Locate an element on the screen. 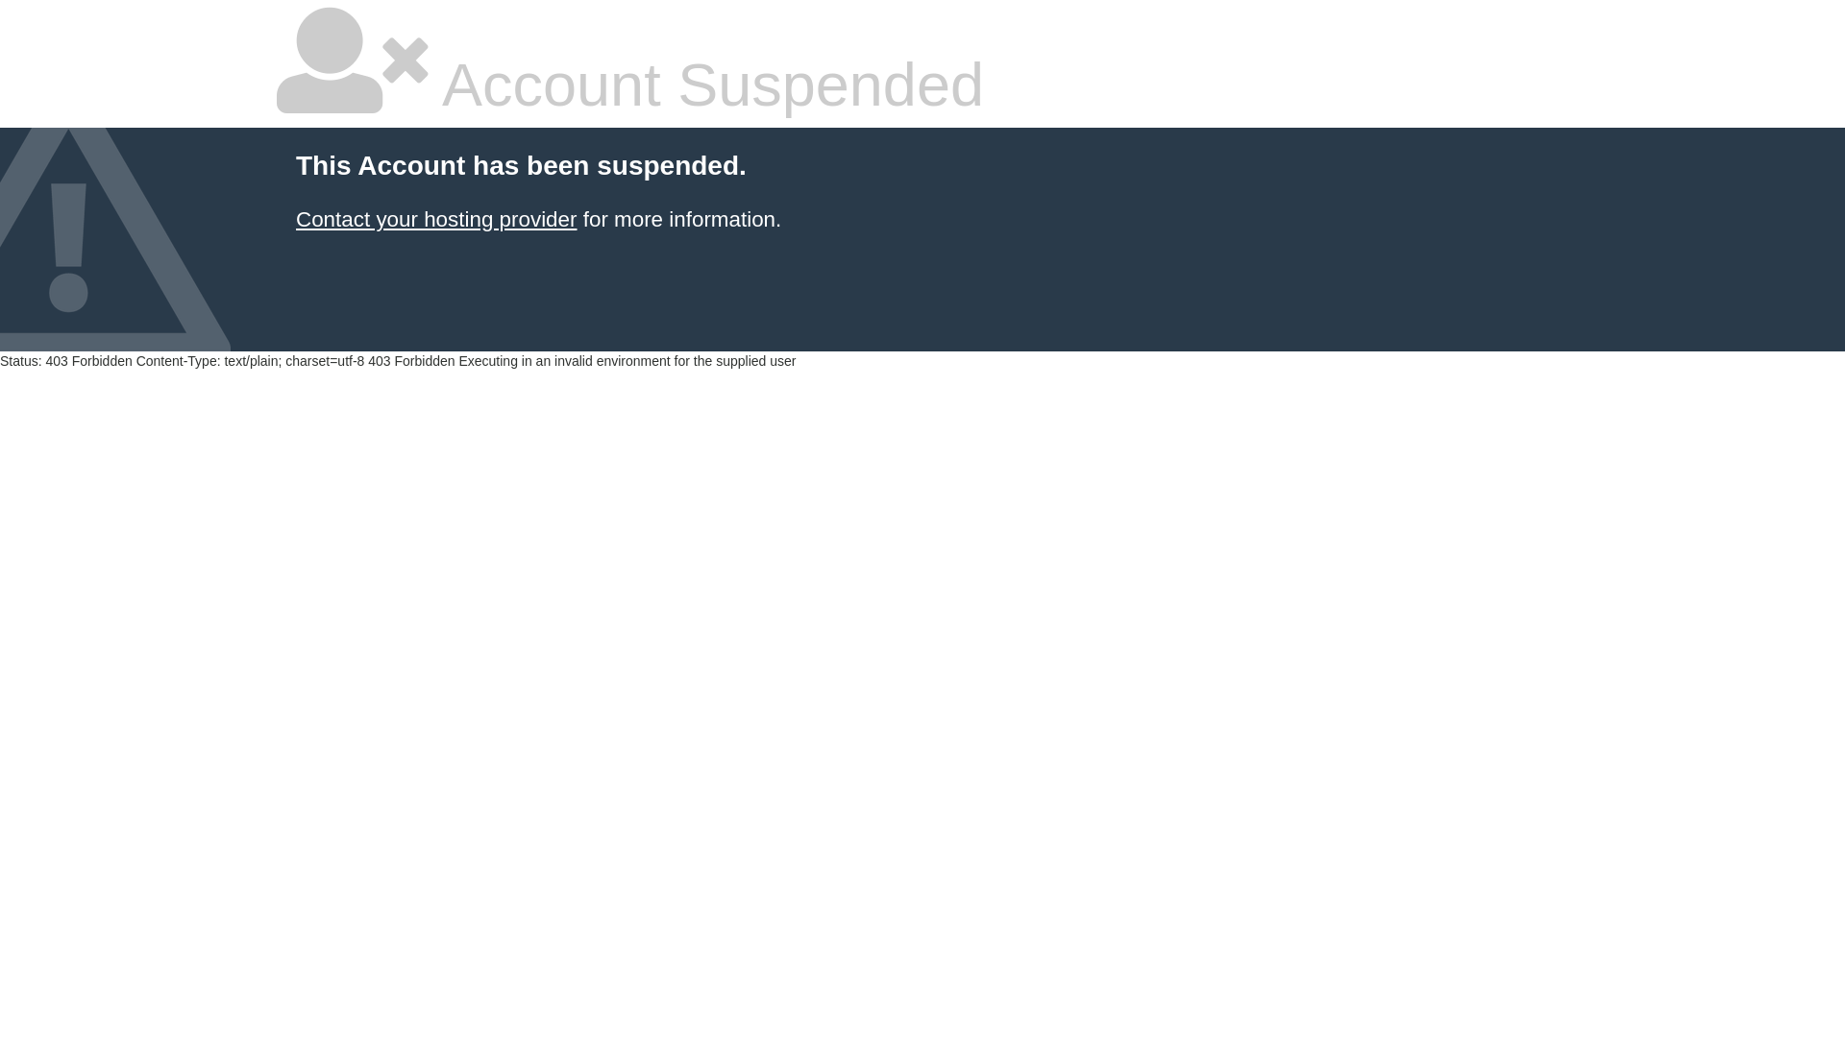 The height and width of the screenshot is (1037, 1845). Contact your hosting provider is located at coordinates (436, 219).